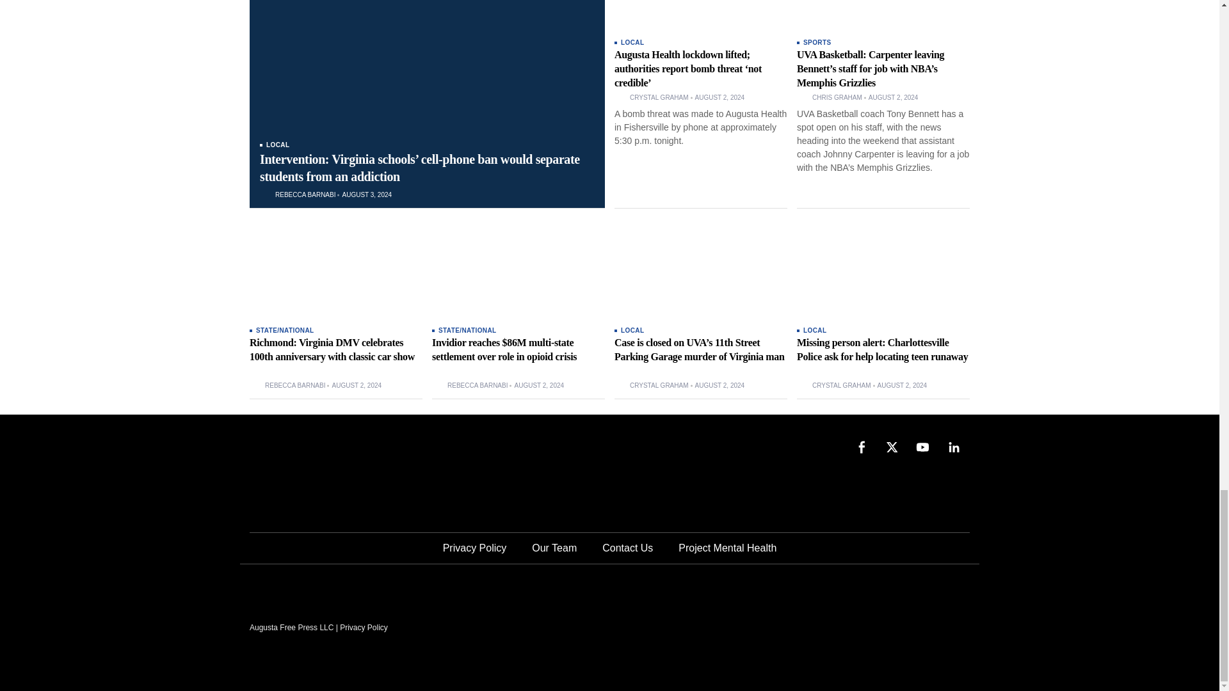  I want to click on DMCA.com Protection Status, so click(873, 627).